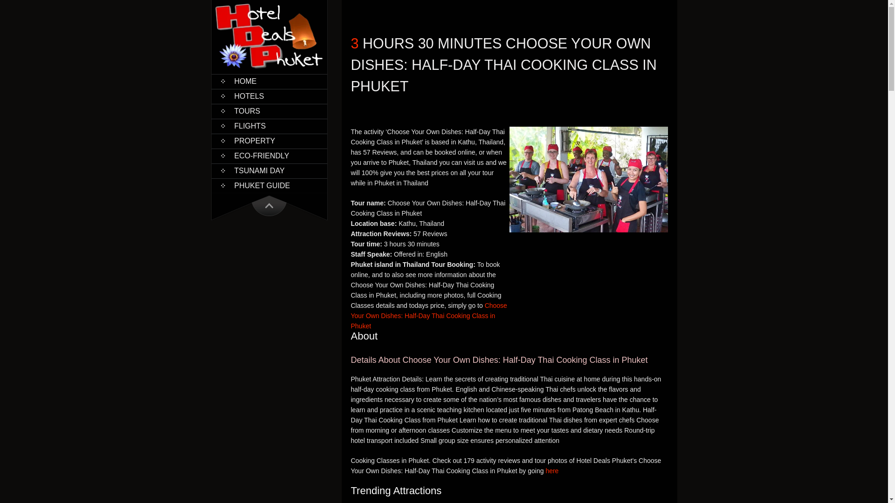  What do you see at coordinates (269, 81) in the screenshot?
I see `HOME` at bounding box center [269, 81].